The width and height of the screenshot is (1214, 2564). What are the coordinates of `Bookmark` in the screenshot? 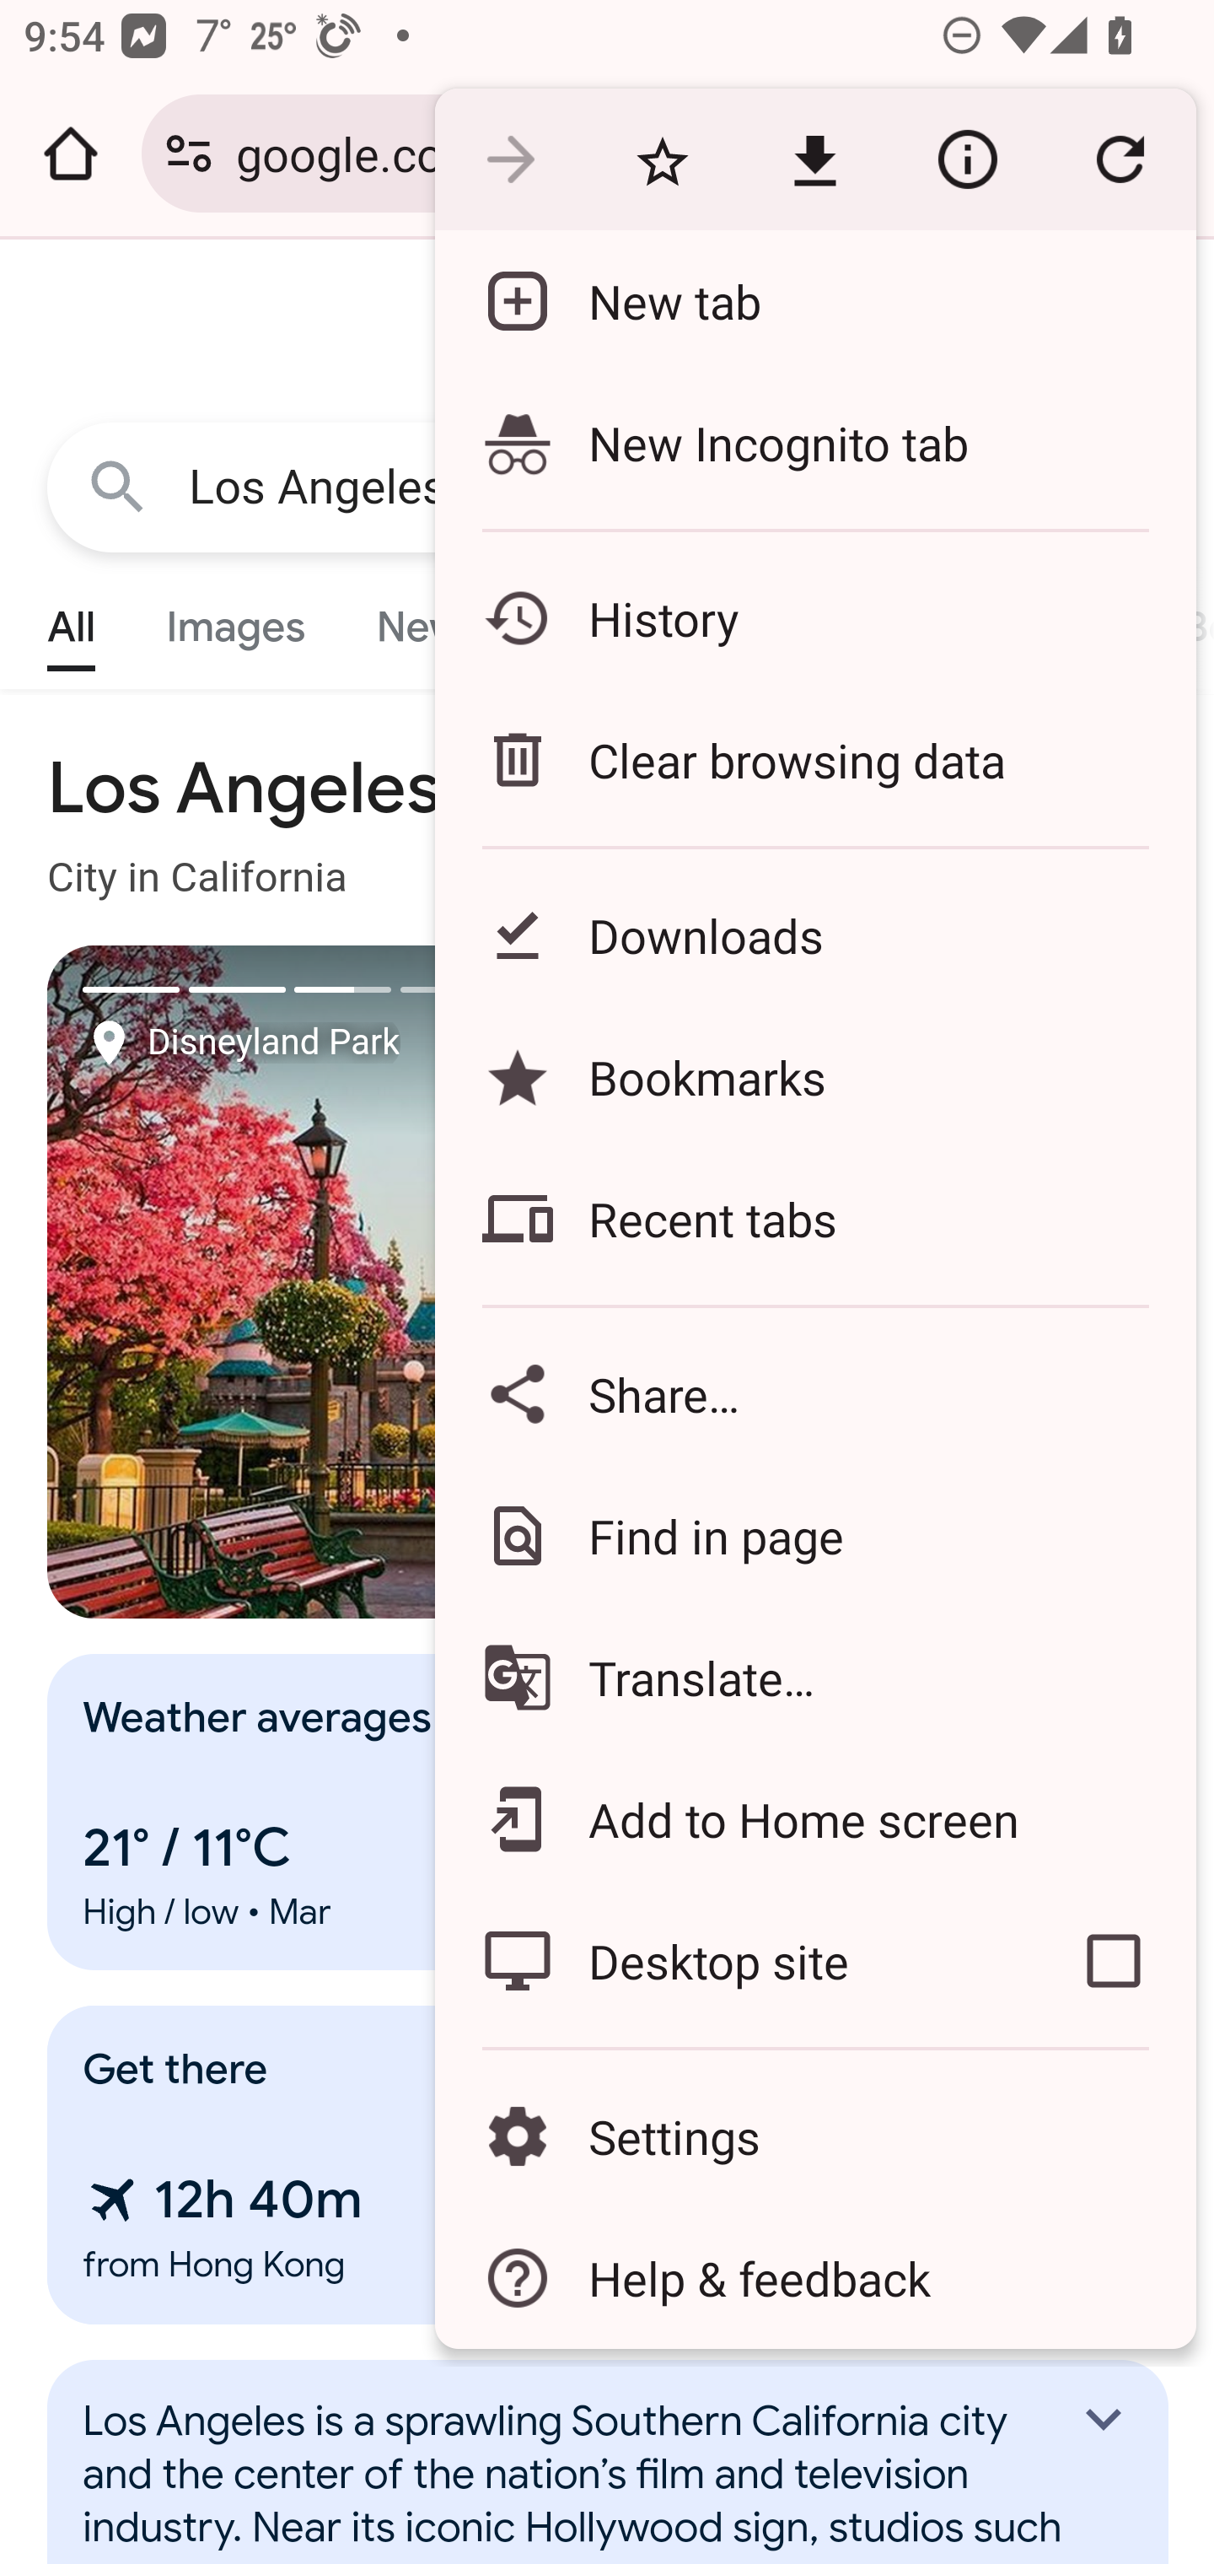 It's located at (662, 160).